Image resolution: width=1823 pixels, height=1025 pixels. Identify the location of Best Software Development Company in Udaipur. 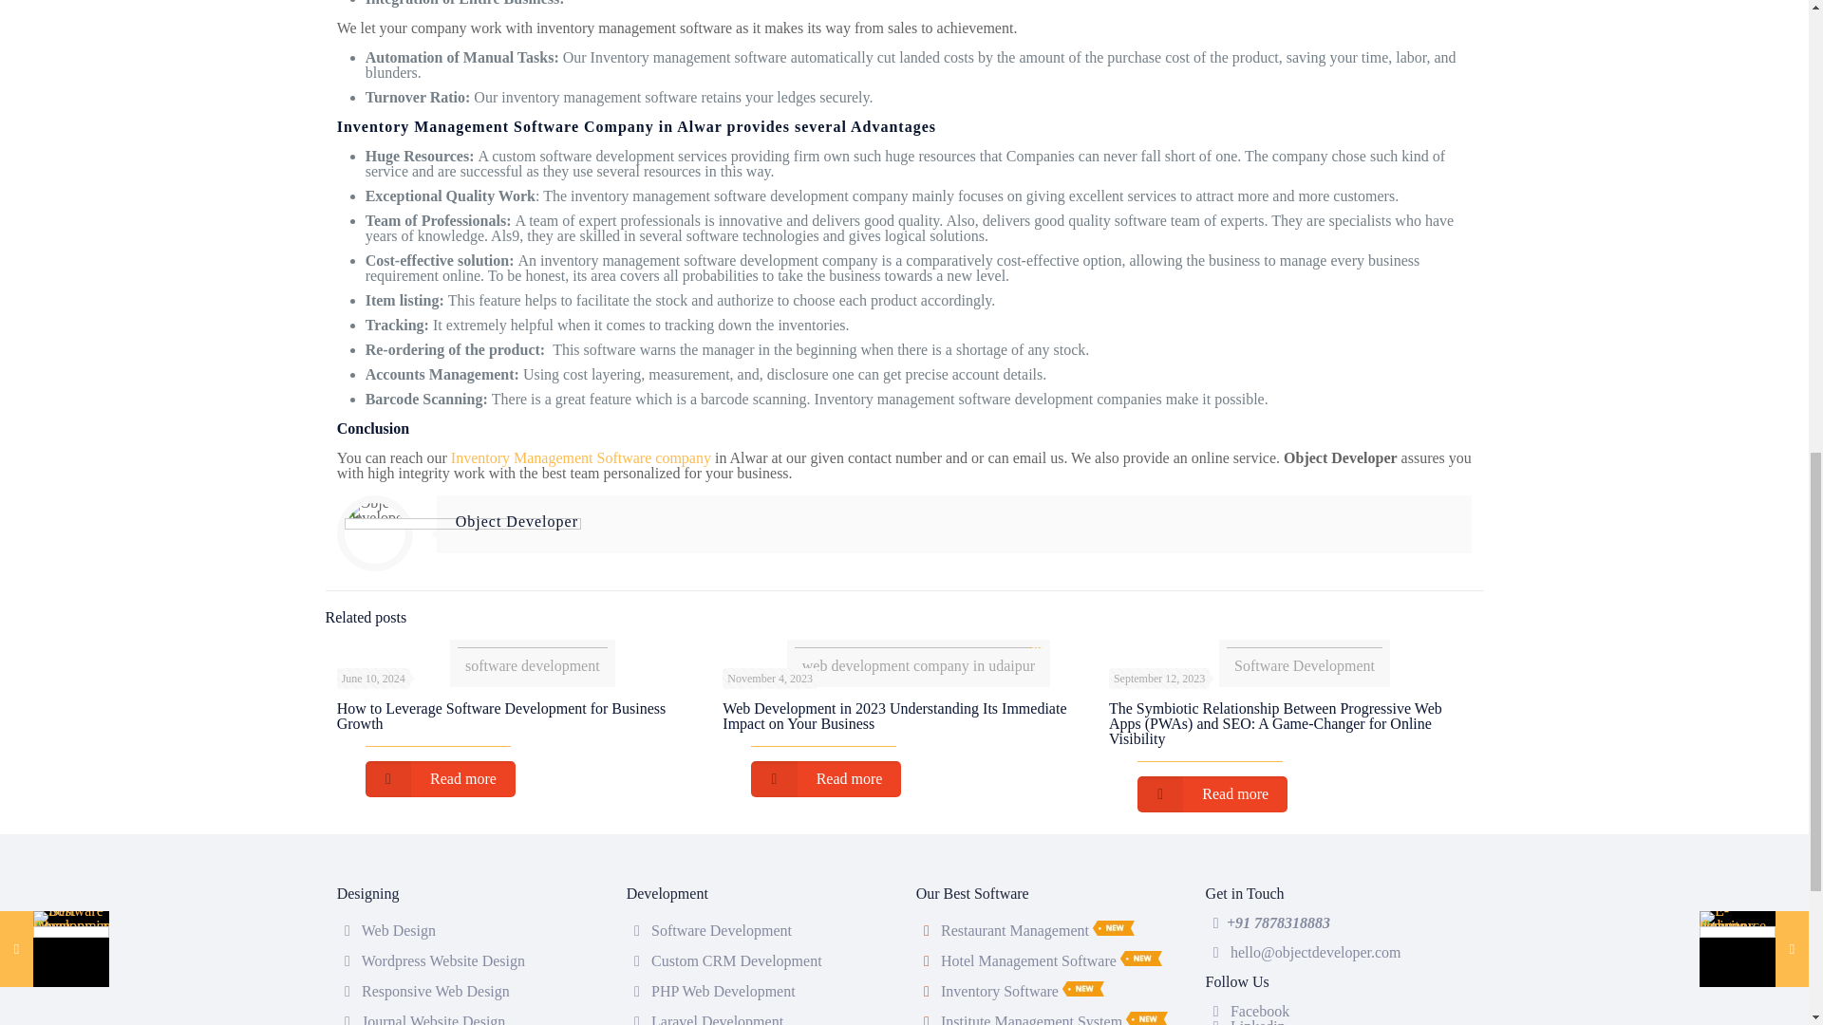
(721, 930).